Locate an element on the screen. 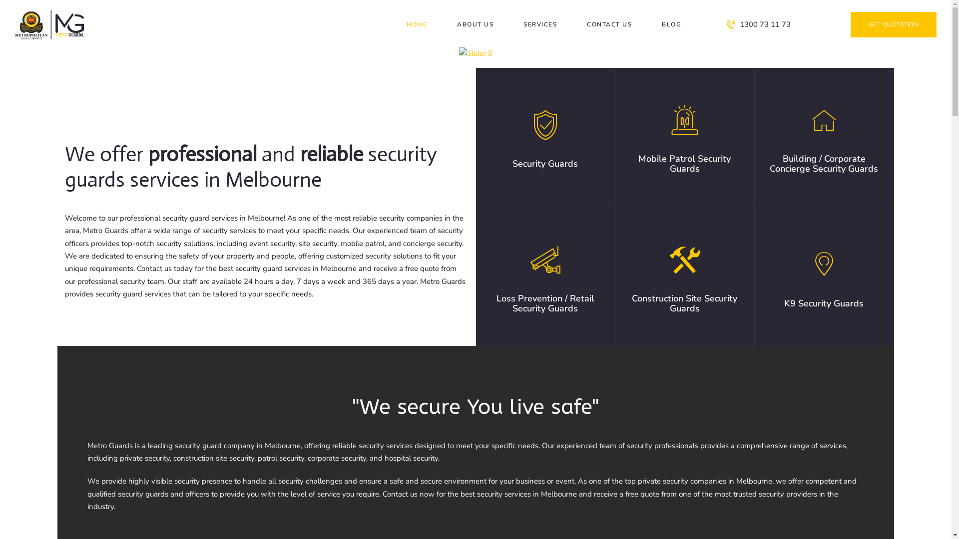 This screenshot has width=959, height=539. Mobile Patrol Security Guards is located at coordinates (685, 164).